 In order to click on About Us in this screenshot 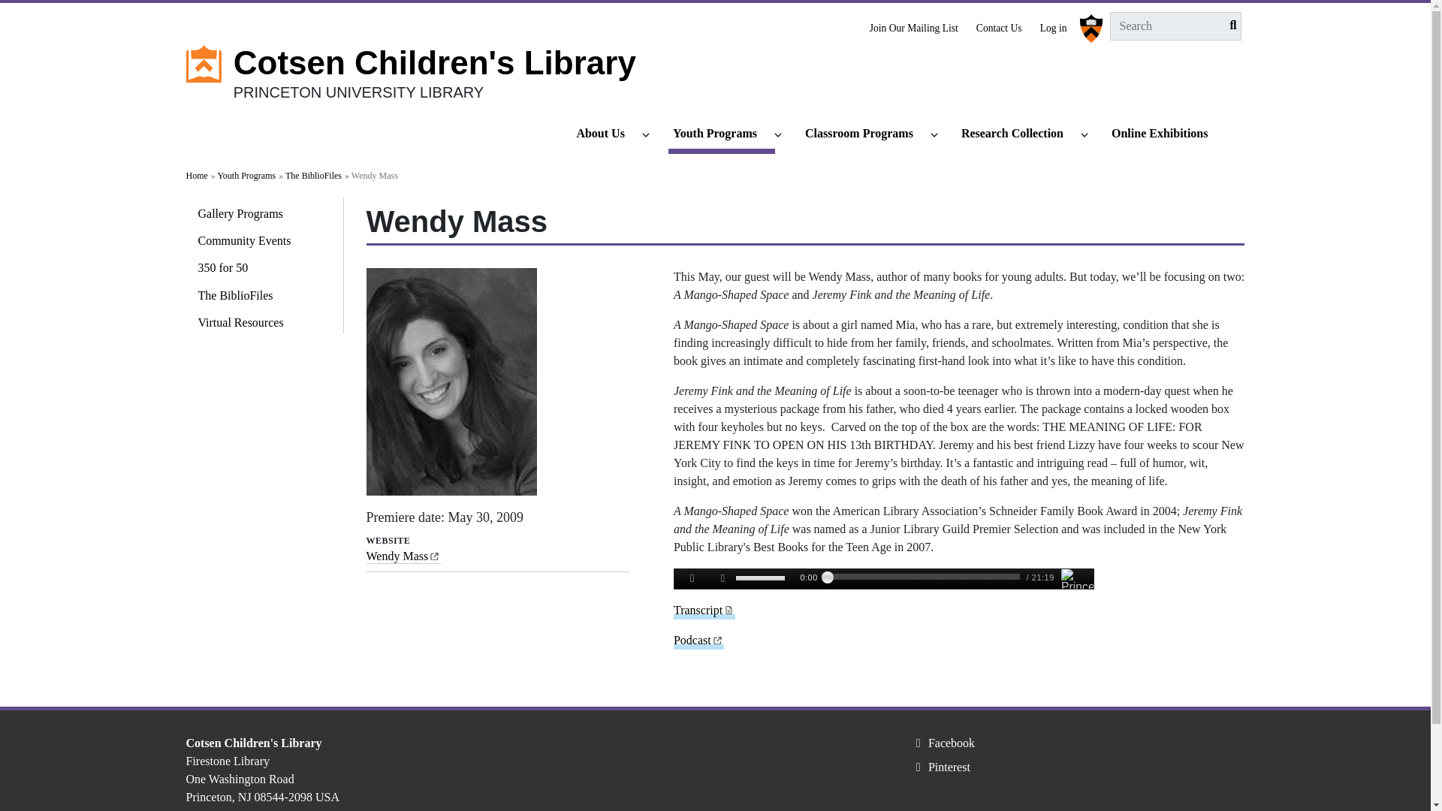, I will do `click(606, 135)`.